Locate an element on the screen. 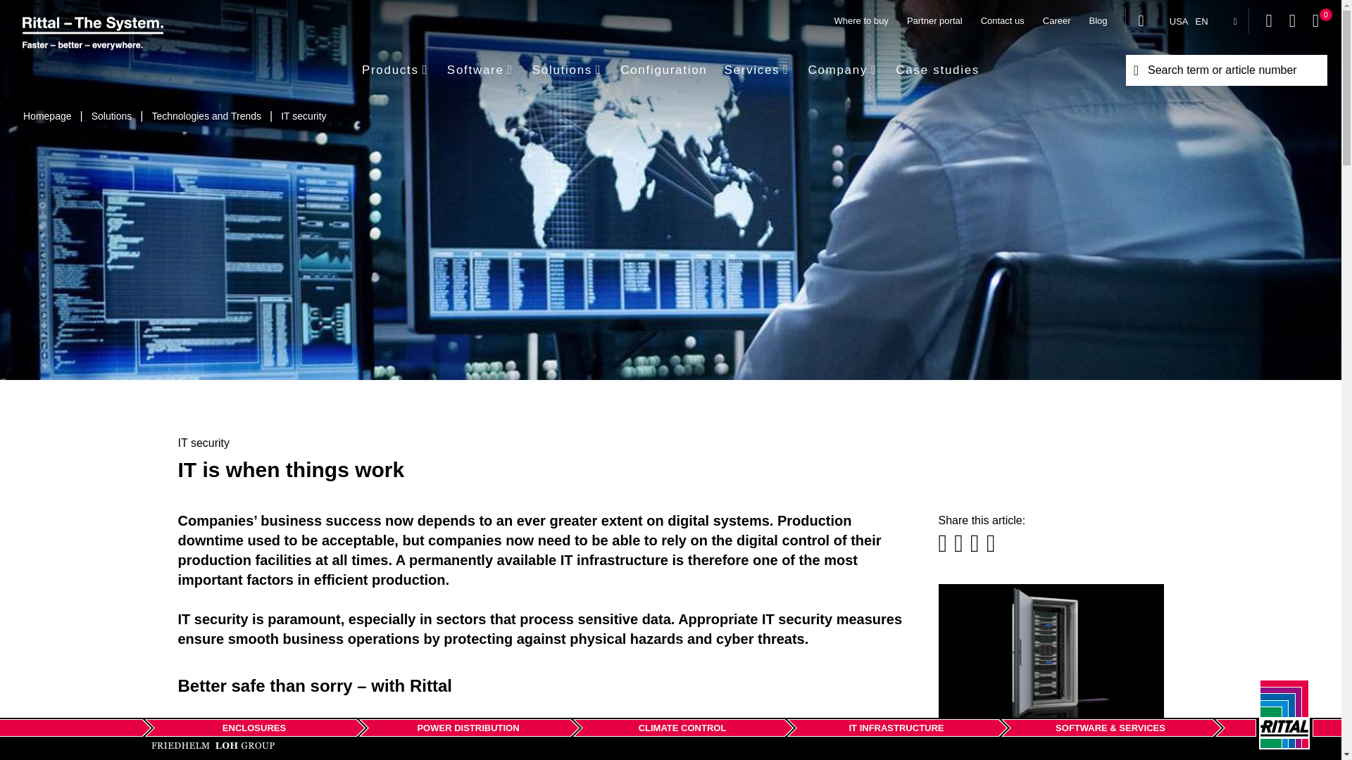 This screenshot has height=760, width=1352. Configuration is located at coordinates (663, 70).